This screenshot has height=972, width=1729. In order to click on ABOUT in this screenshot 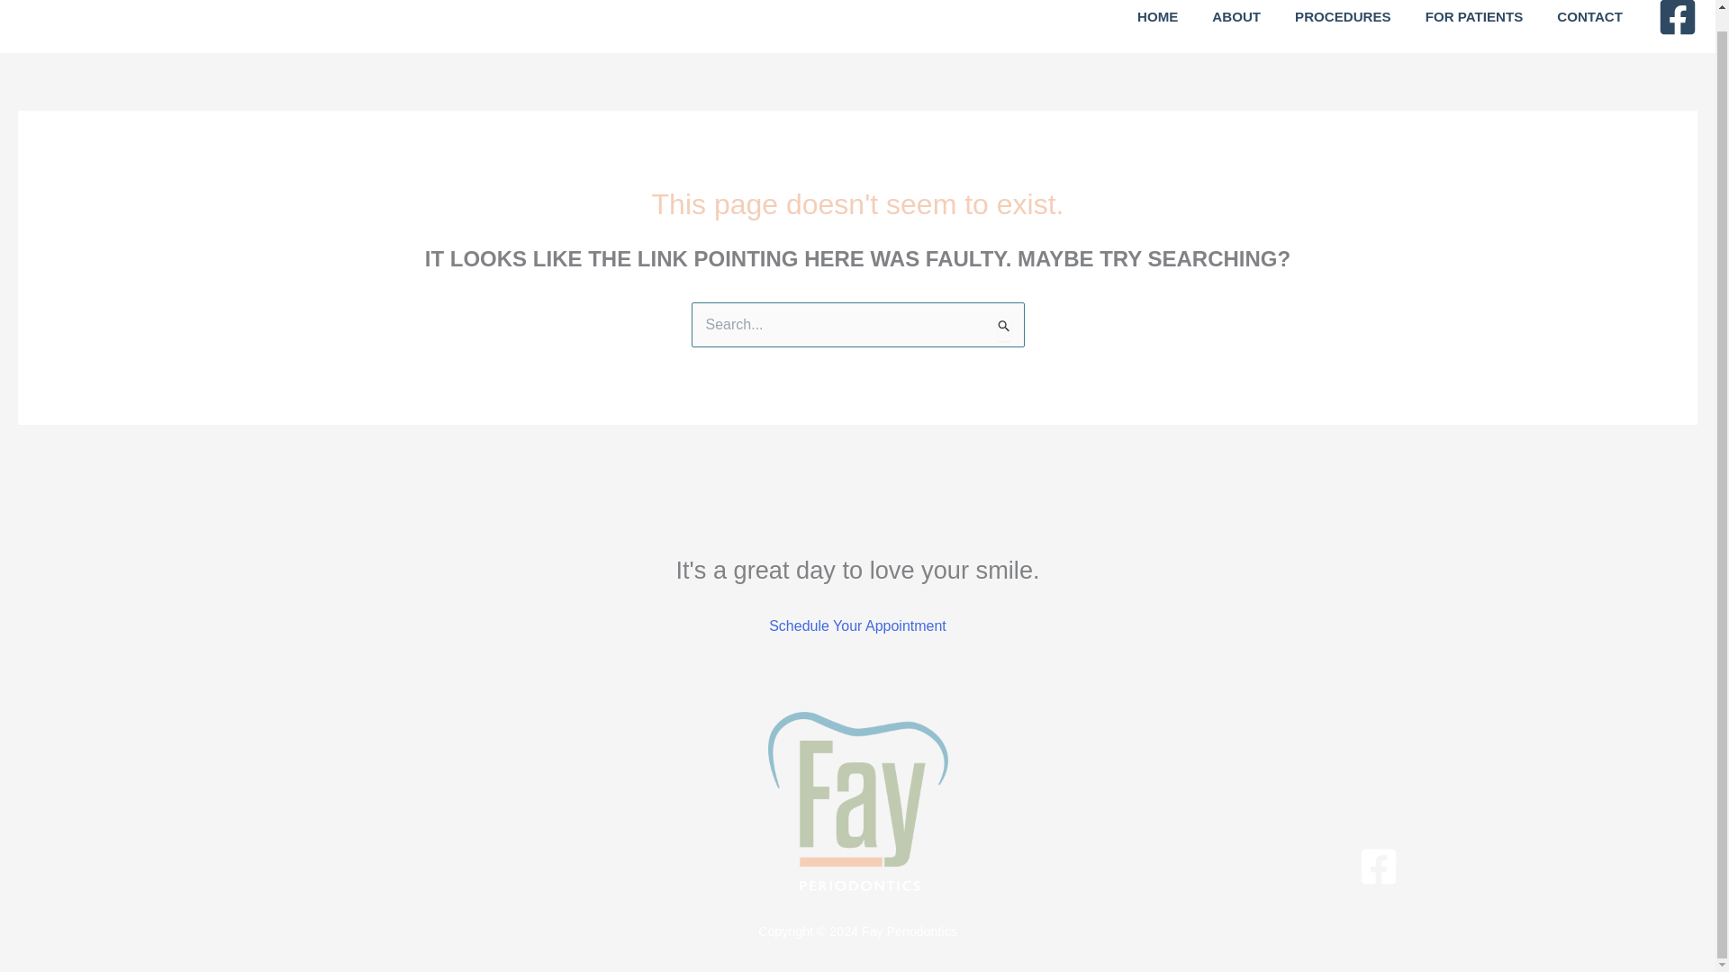, I will do `click(1236, 18)`.